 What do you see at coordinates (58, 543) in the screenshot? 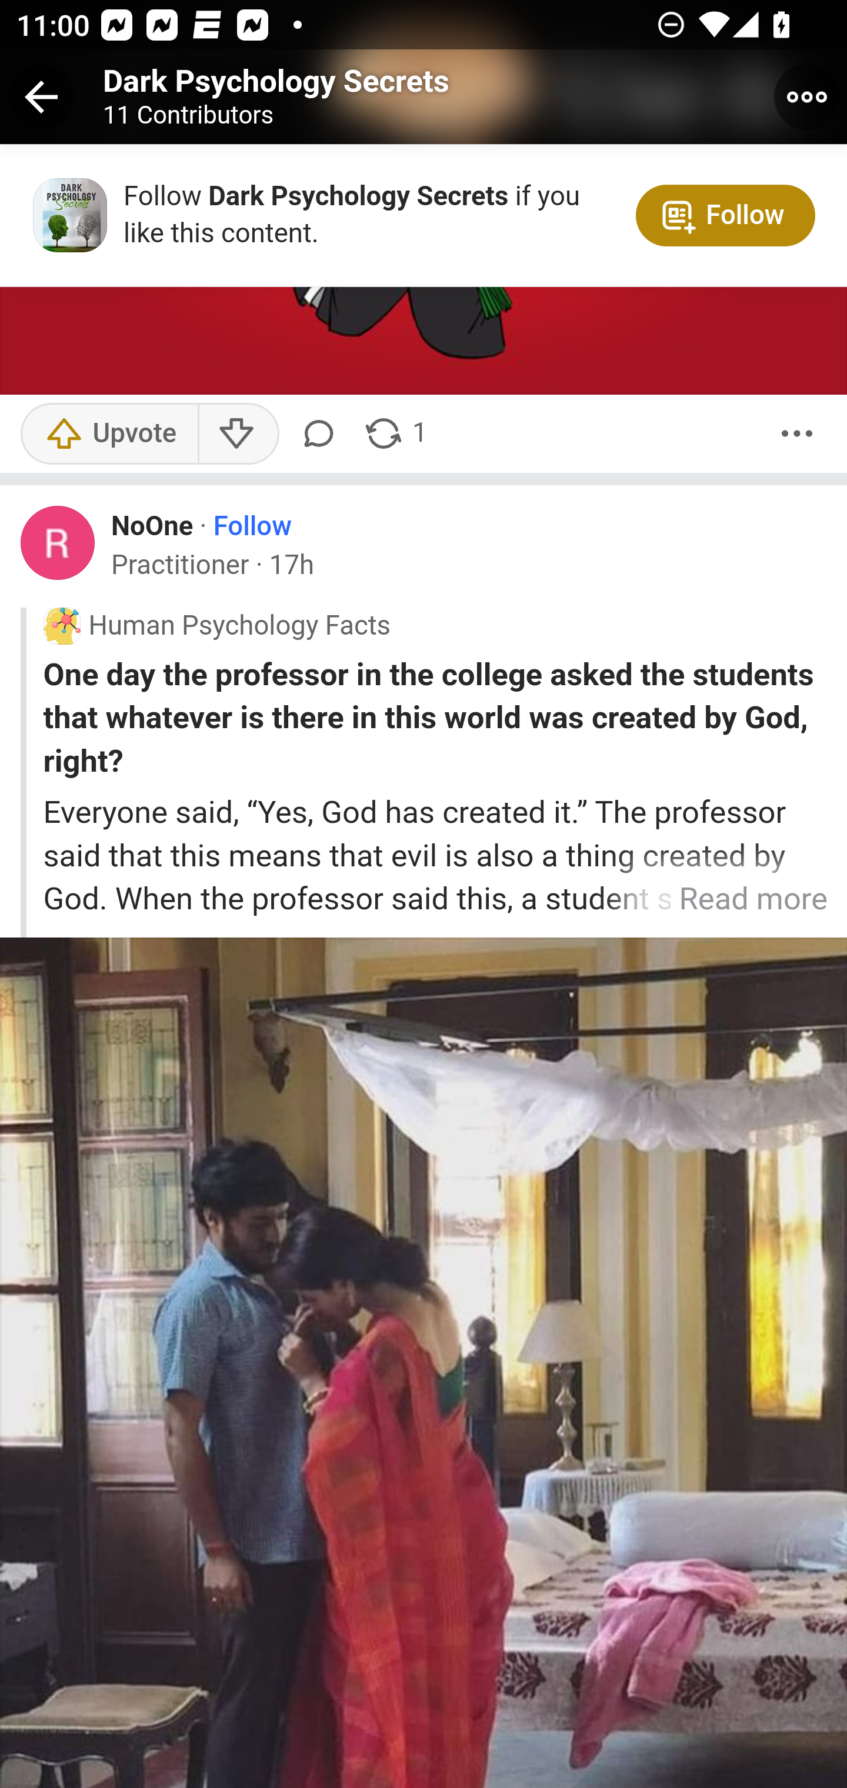
I see `Profile photo for NoOne` at bounding box center [58, 543].